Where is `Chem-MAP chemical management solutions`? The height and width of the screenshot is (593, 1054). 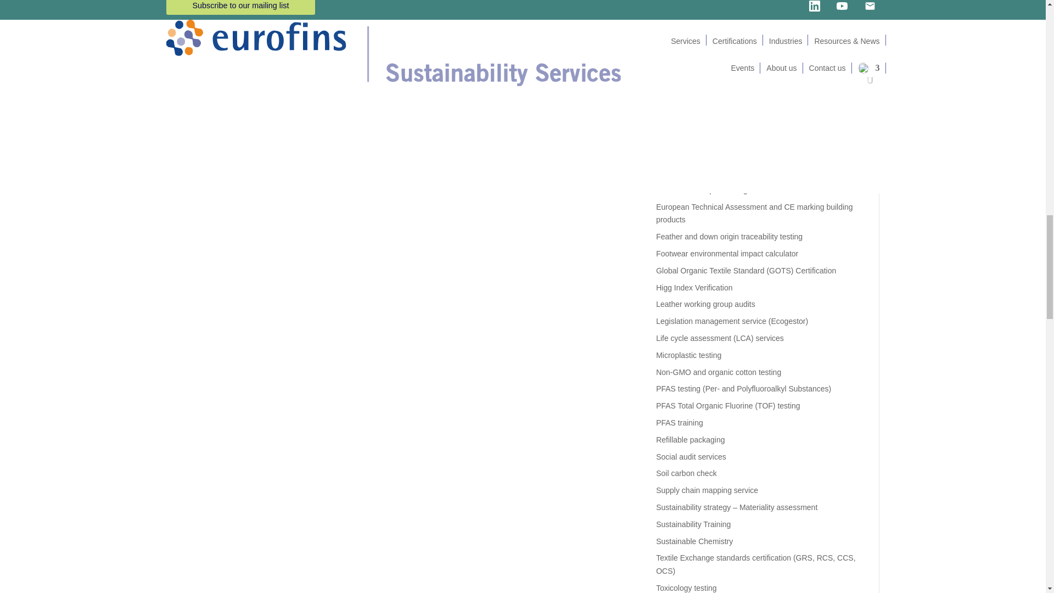
Chem-MAP chemical management solutions is located at coordinates (731, 4).